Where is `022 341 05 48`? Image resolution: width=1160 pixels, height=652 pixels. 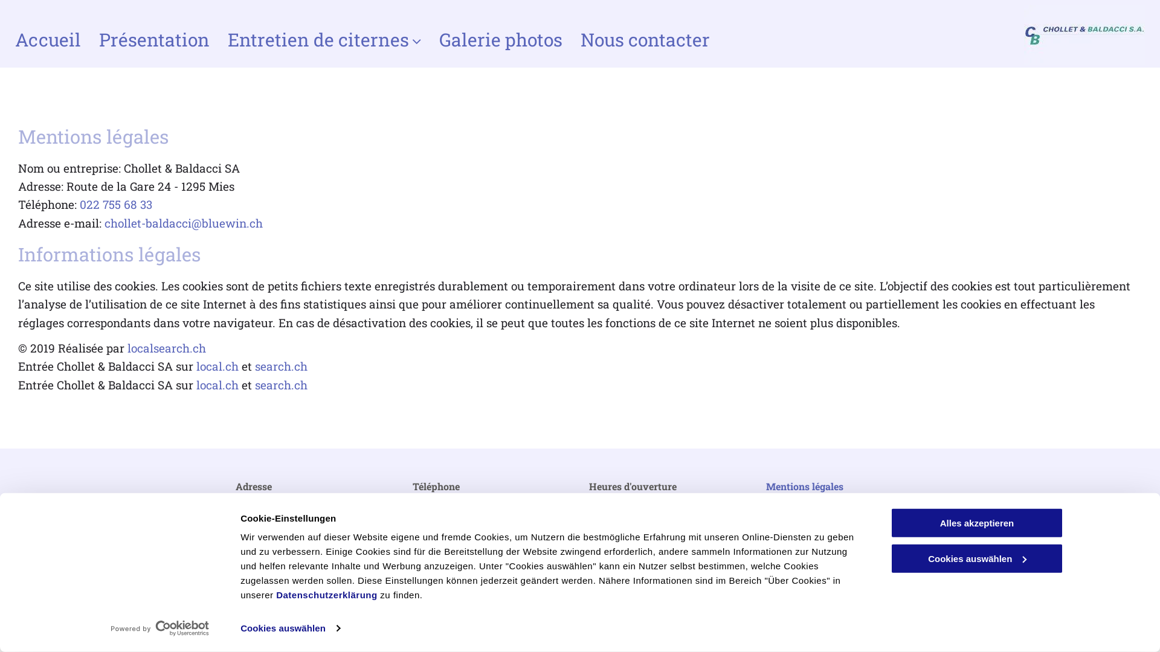 022 341 05 48 is located at coordinates (442, 502).